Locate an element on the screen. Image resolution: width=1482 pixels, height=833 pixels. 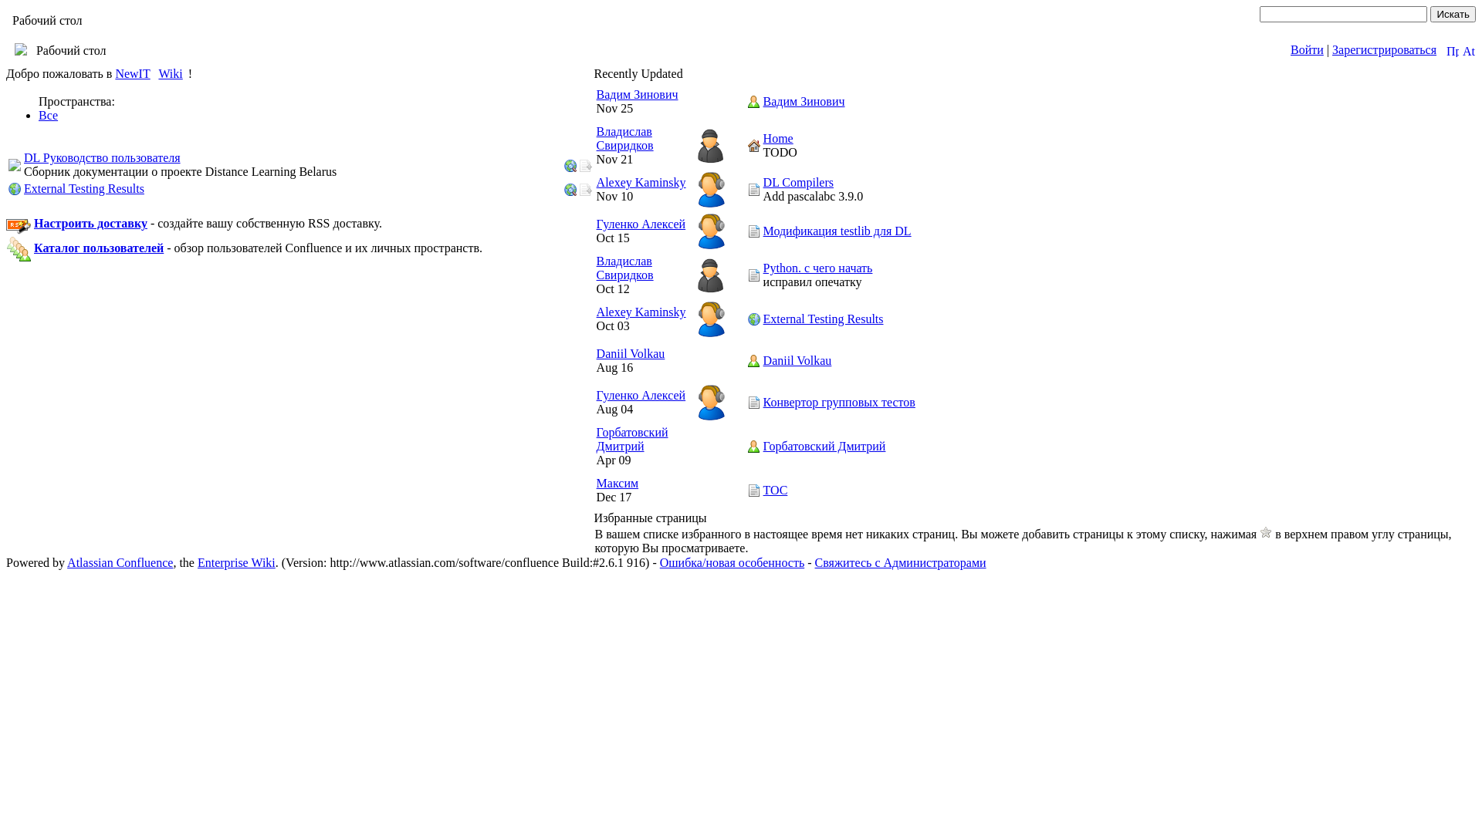
DL Compilers is located at coordinates (753, 190).